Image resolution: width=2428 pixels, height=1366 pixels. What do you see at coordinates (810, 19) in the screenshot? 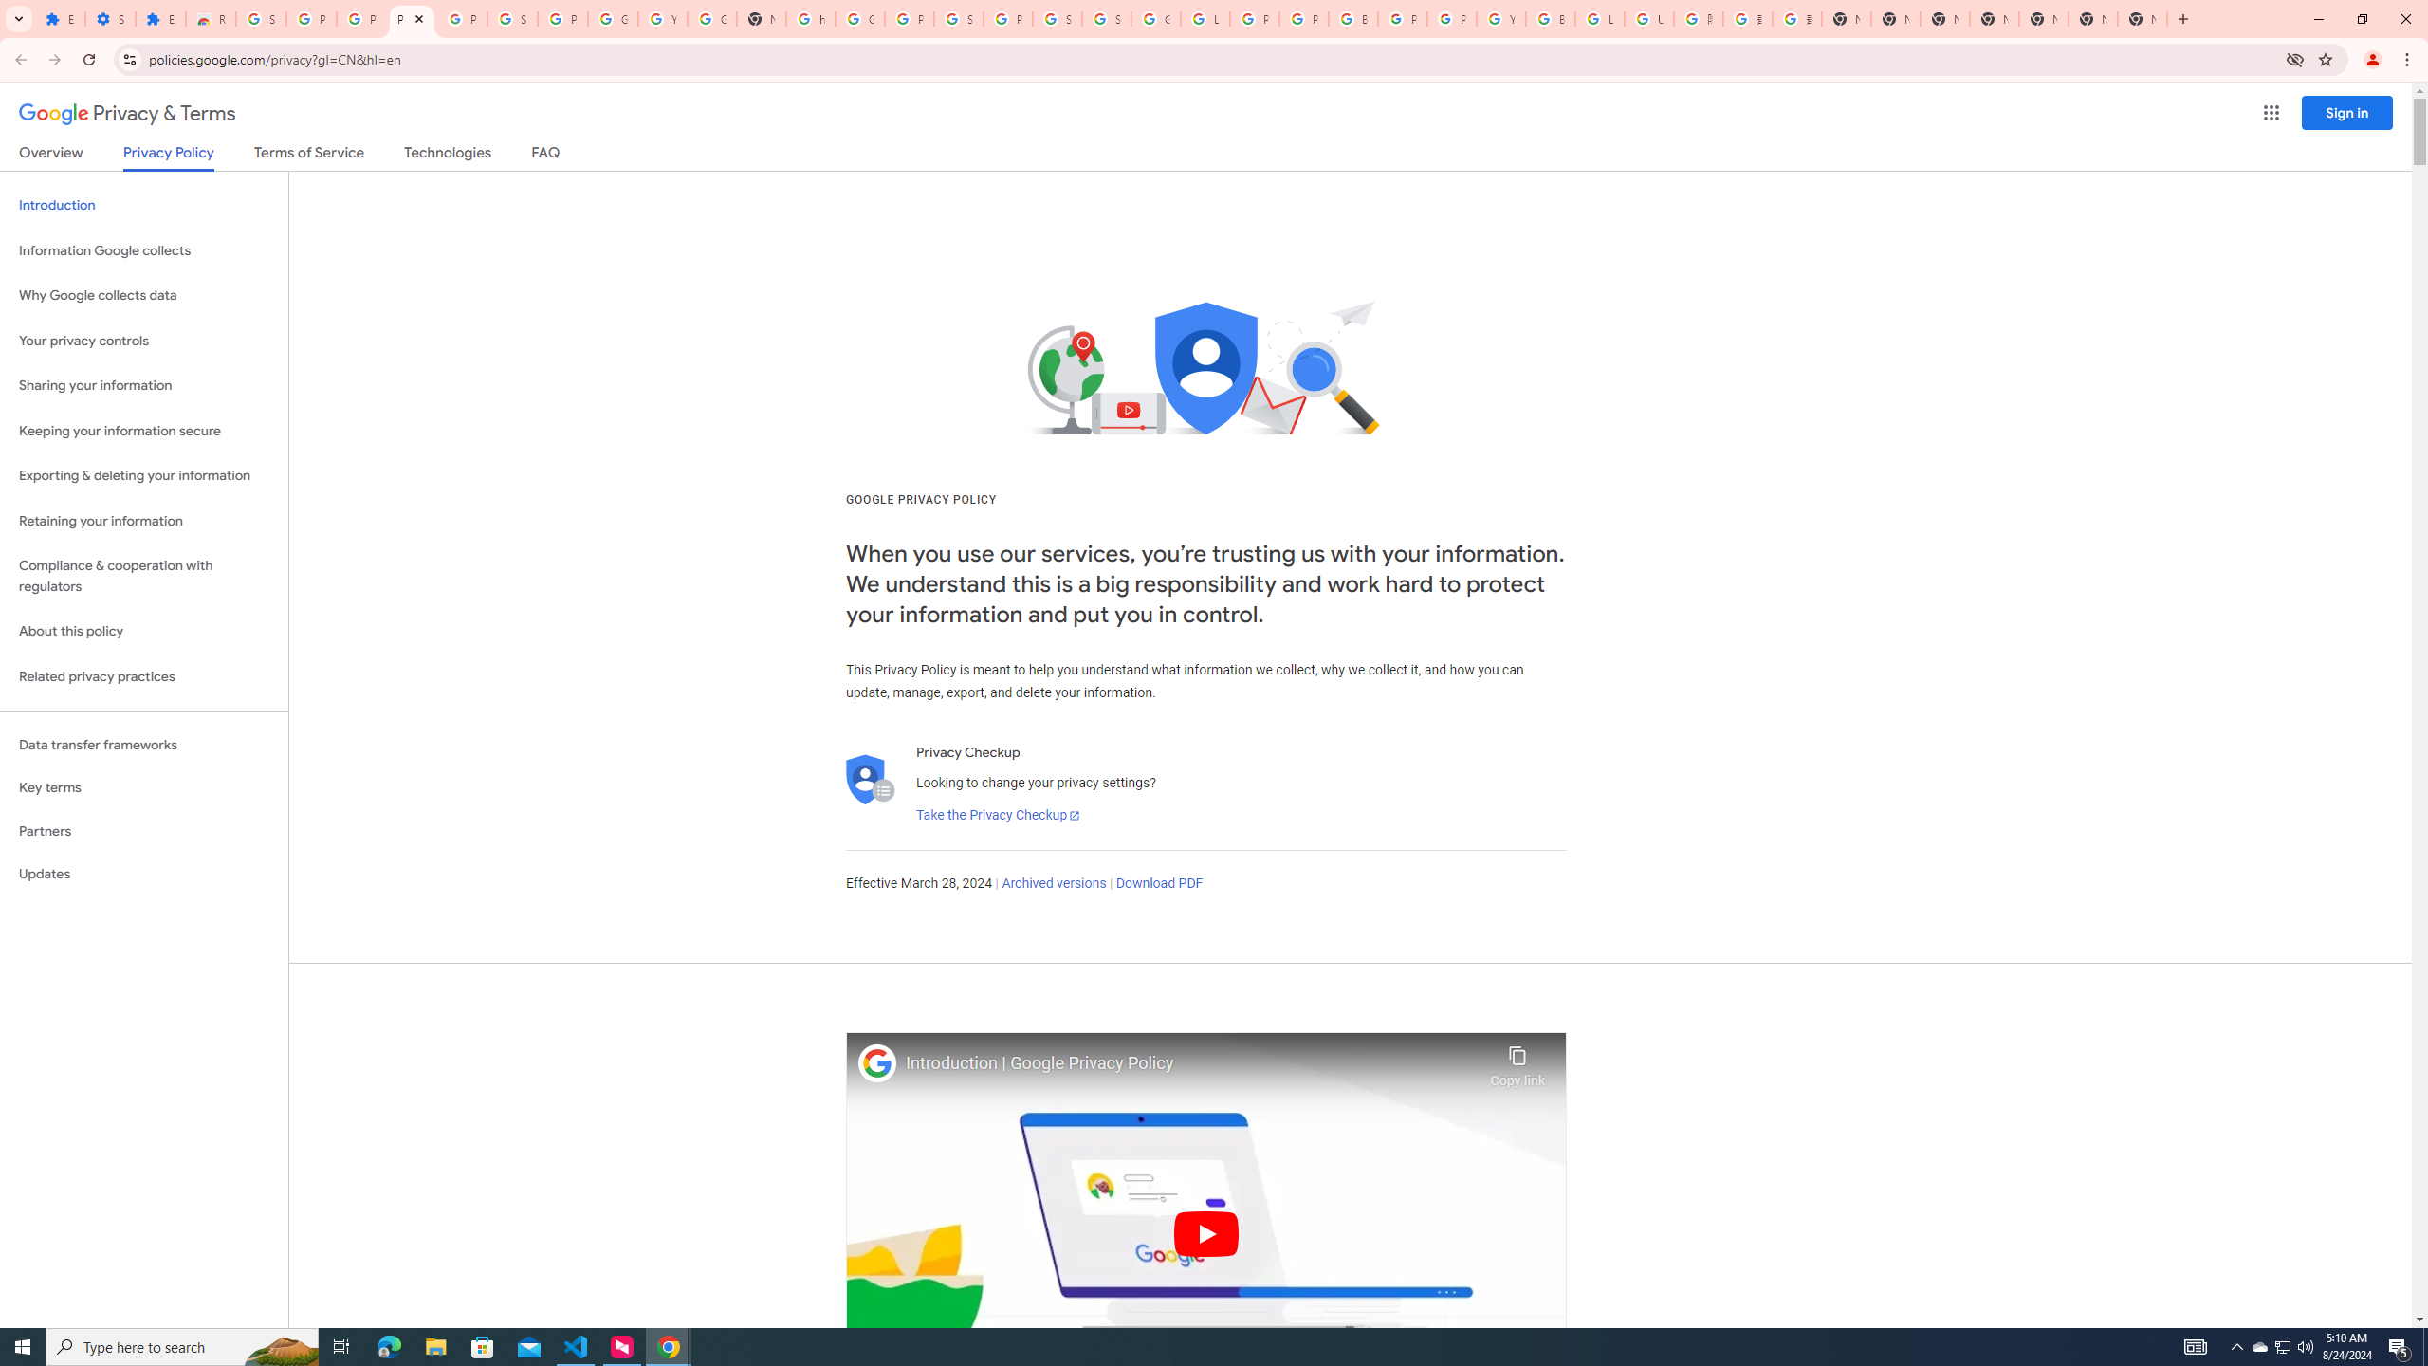
I see `https://scholar.google.com/` at bounding box center [810, 19].